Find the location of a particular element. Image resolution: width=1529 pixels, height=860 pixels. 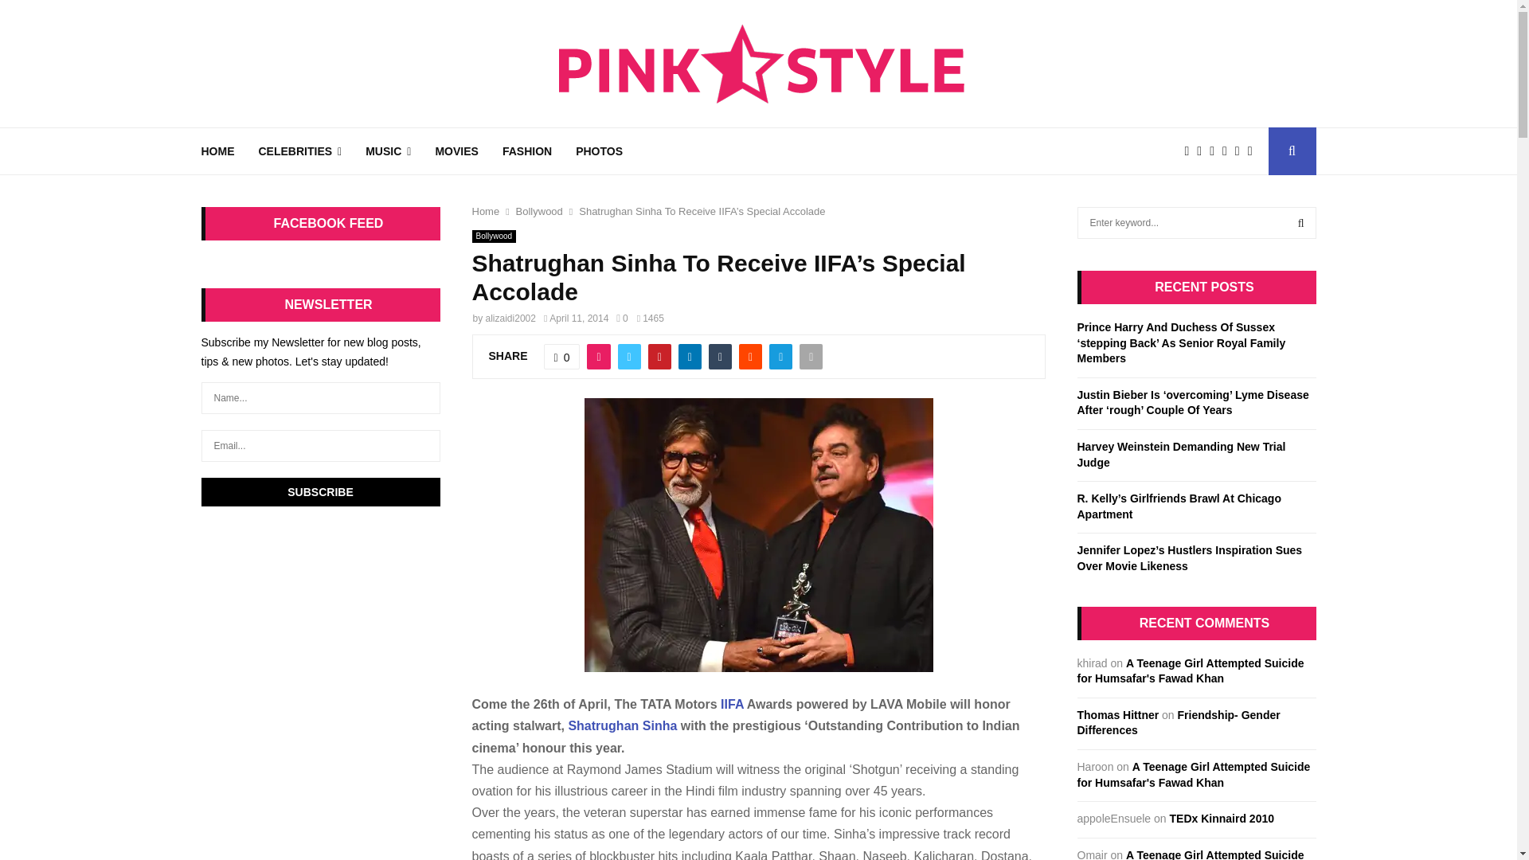

PHOTOS is located at coordinates (599, 151).